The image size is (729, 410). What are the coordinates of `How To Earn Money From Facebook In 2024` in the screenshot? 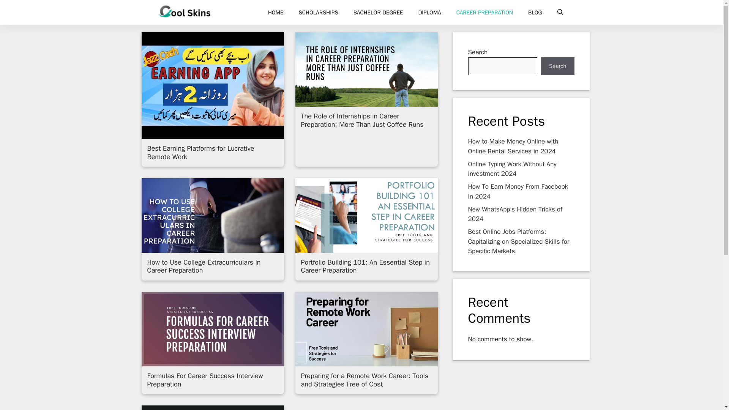 It's located at (518, 191).